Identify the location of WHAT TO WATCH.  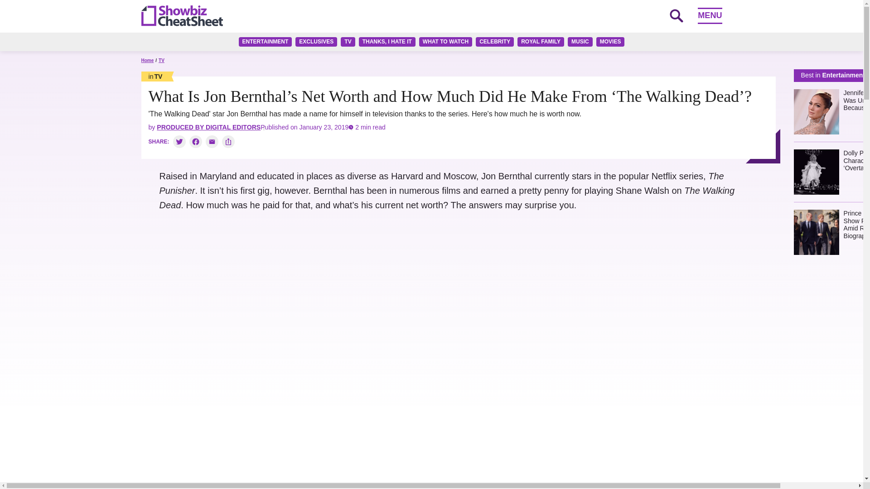
(446, 42).